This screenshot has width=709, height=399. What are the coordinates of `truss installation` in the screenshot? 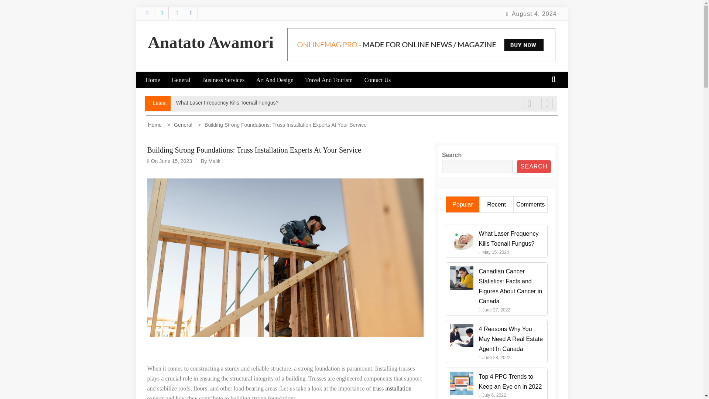 It's located at (392, 388).